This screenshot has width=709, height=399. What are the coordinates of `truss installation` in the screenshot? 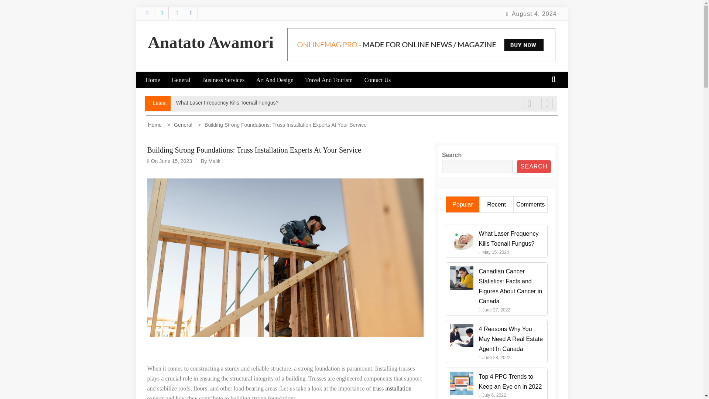 It's located at (392, 388).